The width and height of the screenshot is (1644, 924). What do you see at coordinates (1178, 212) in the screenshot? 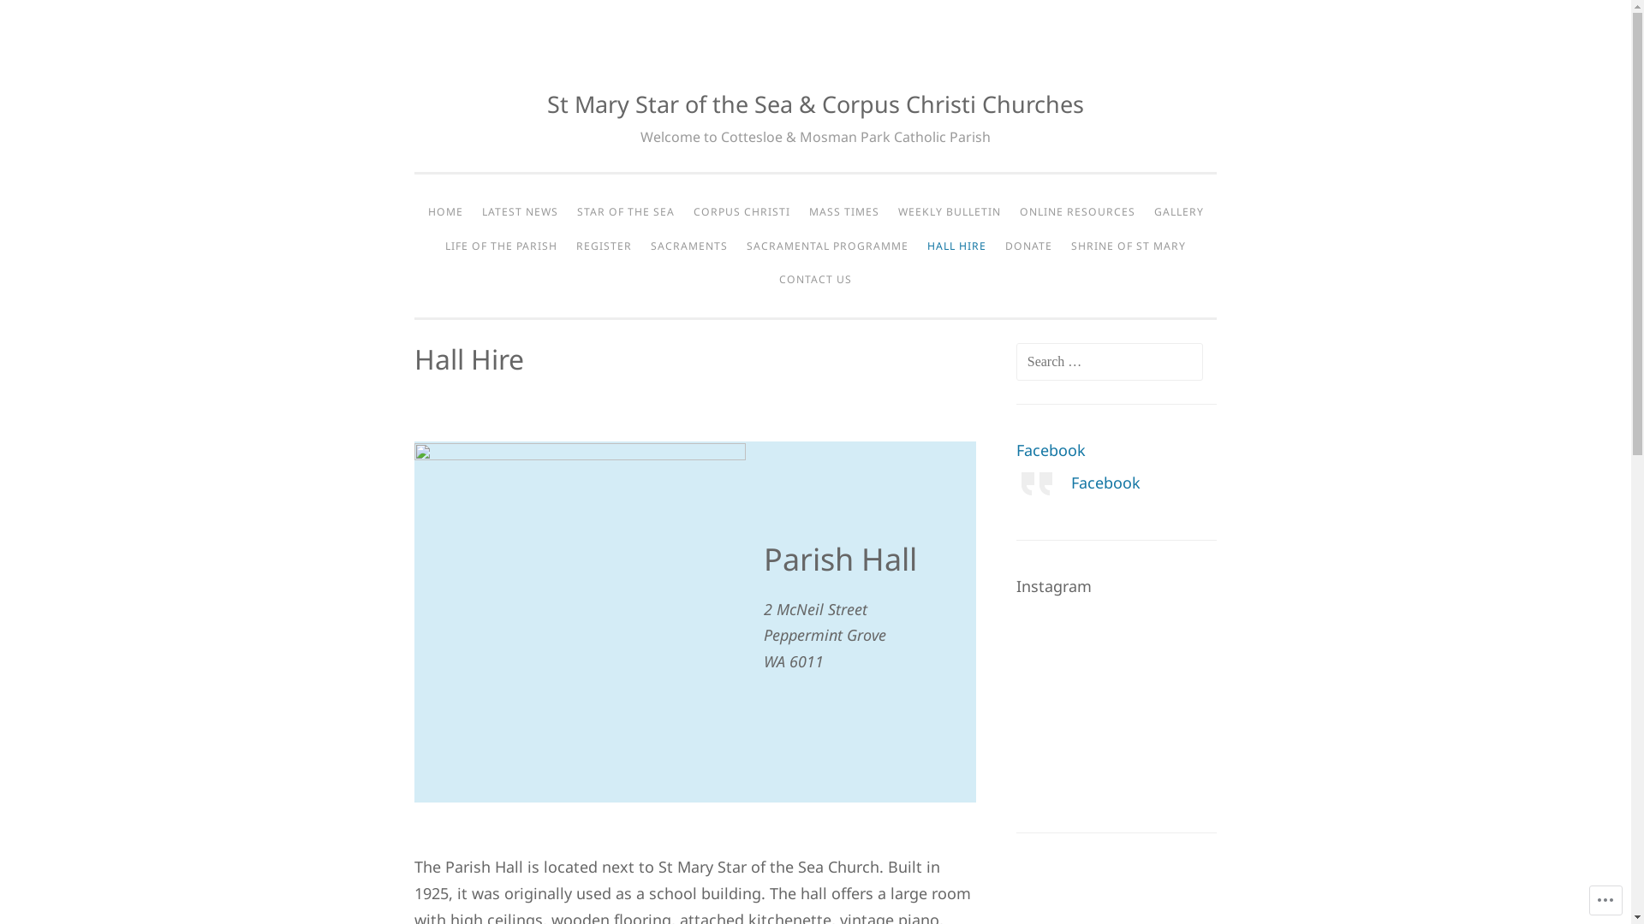
I see `GALLERY` at bounding box center [1178, 212].